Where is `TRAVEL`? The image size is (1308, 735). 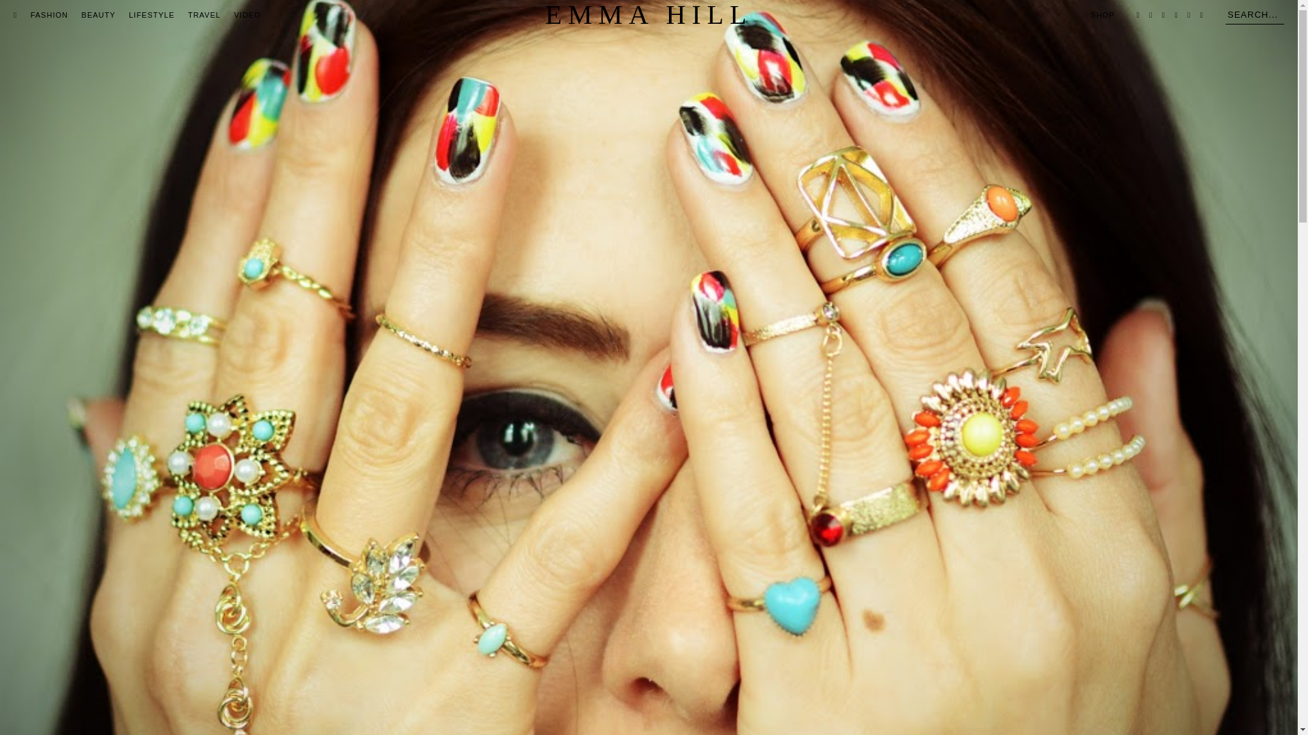
TRAVEL is located at coordinates (204, 15).